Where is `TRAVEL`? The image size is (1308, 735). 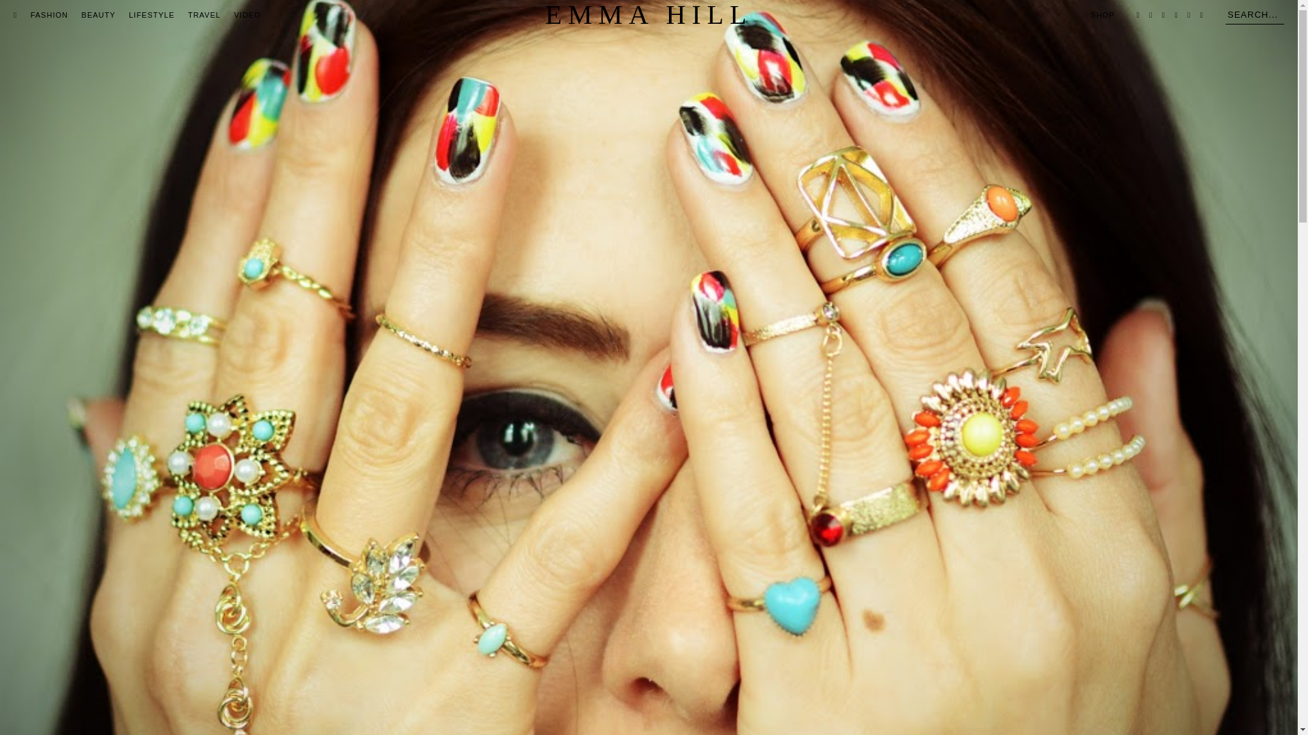
TRAVEL is located at coordinates (204, 15).